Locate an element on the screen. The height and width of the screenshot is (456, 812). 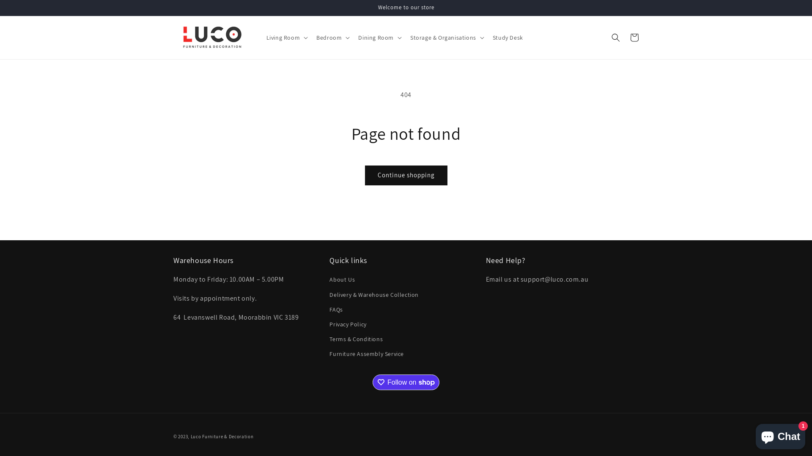
FAQs is located at coordinates (336, 310).